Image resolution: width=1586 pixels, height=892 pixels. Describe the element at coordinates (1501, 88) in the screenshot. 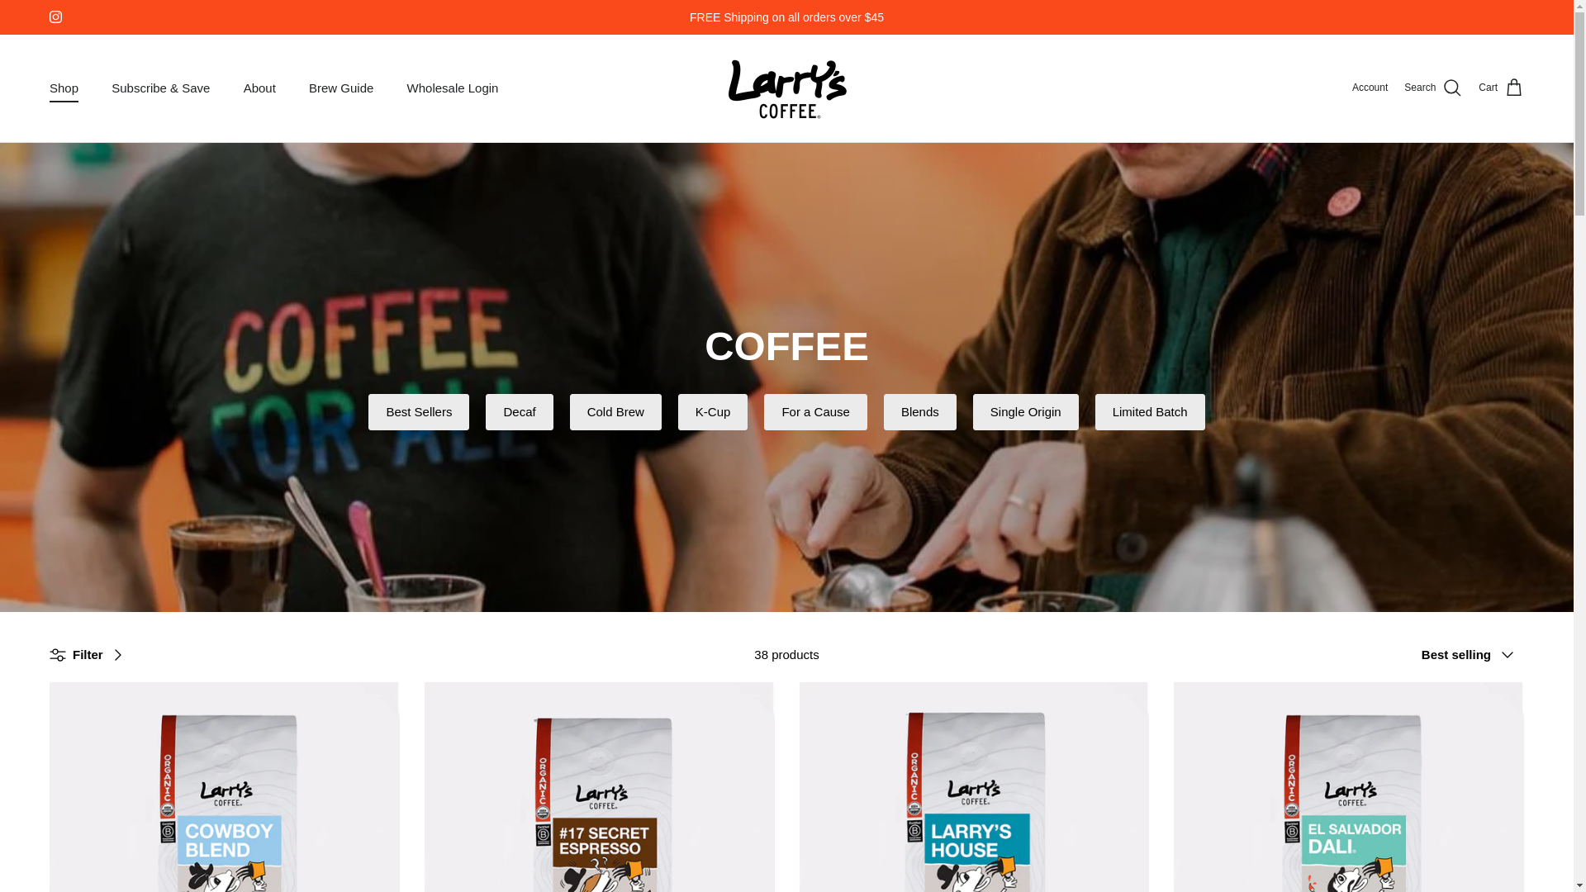

I see `Cart` at that location.